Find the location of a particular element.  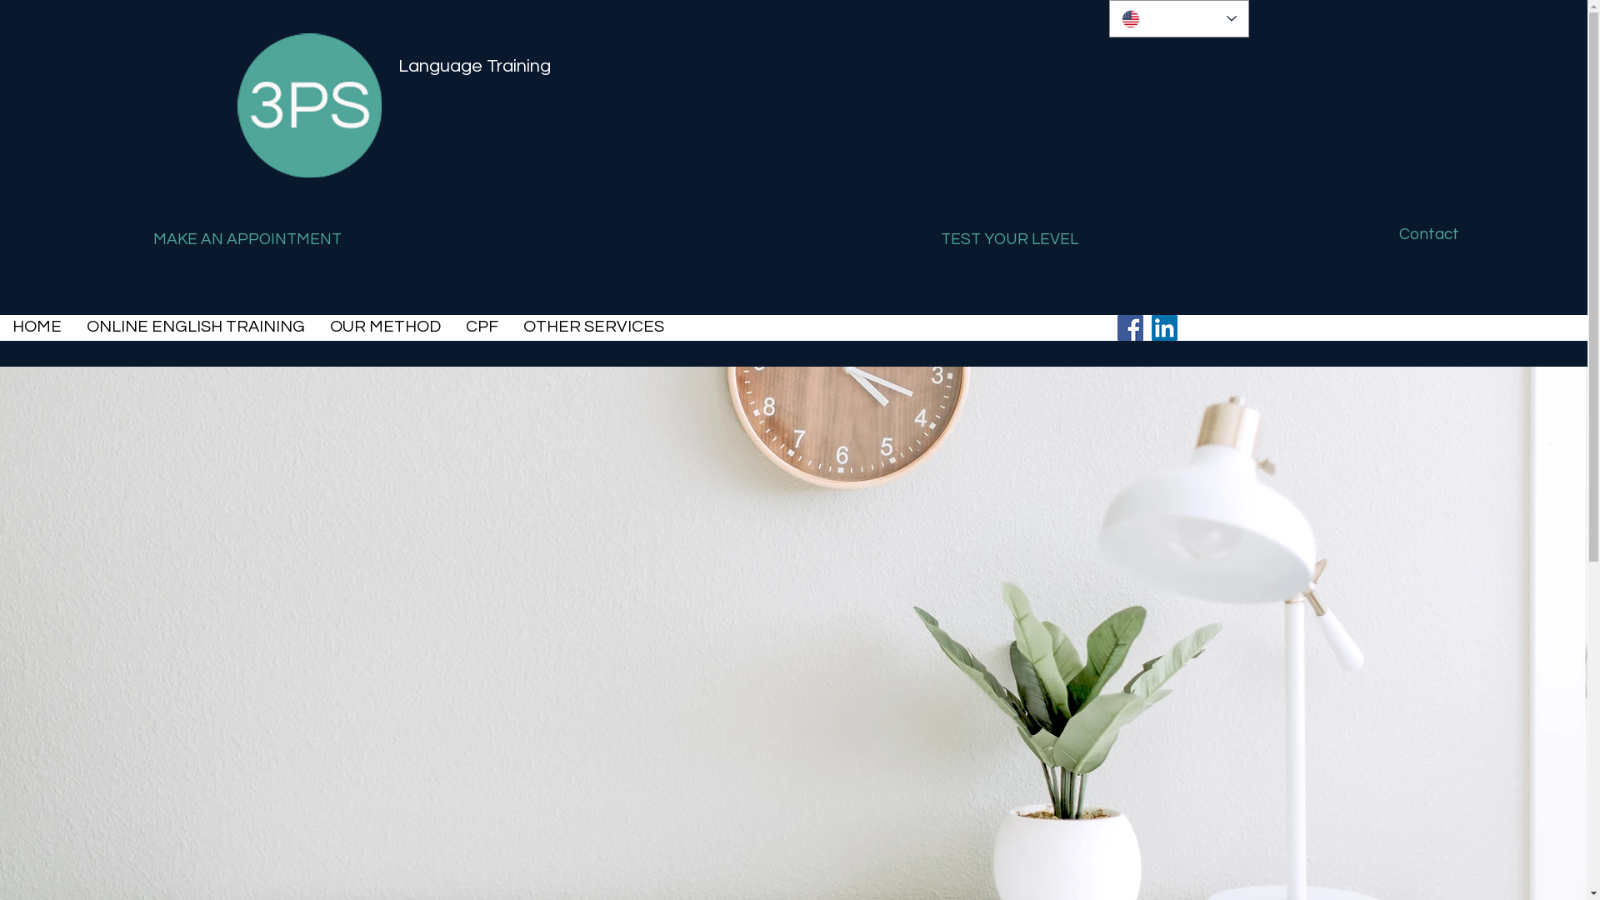

HOME is located at coordinates (37, 327).